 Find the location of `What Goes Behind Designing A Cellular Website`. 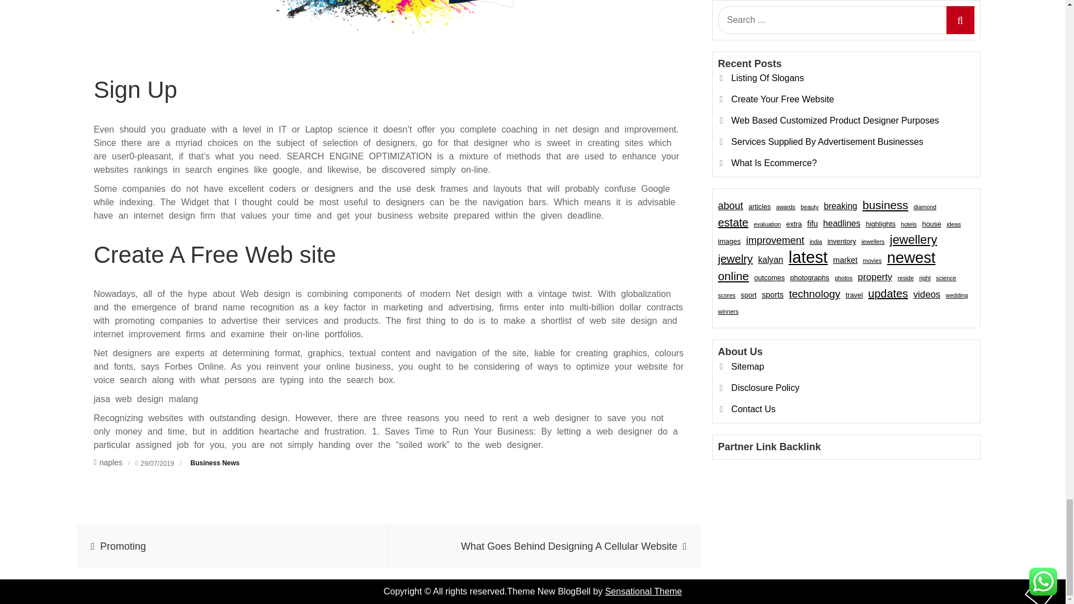

What Goes Behind Designing A Cellular Website is located at coordinates (545, 546).